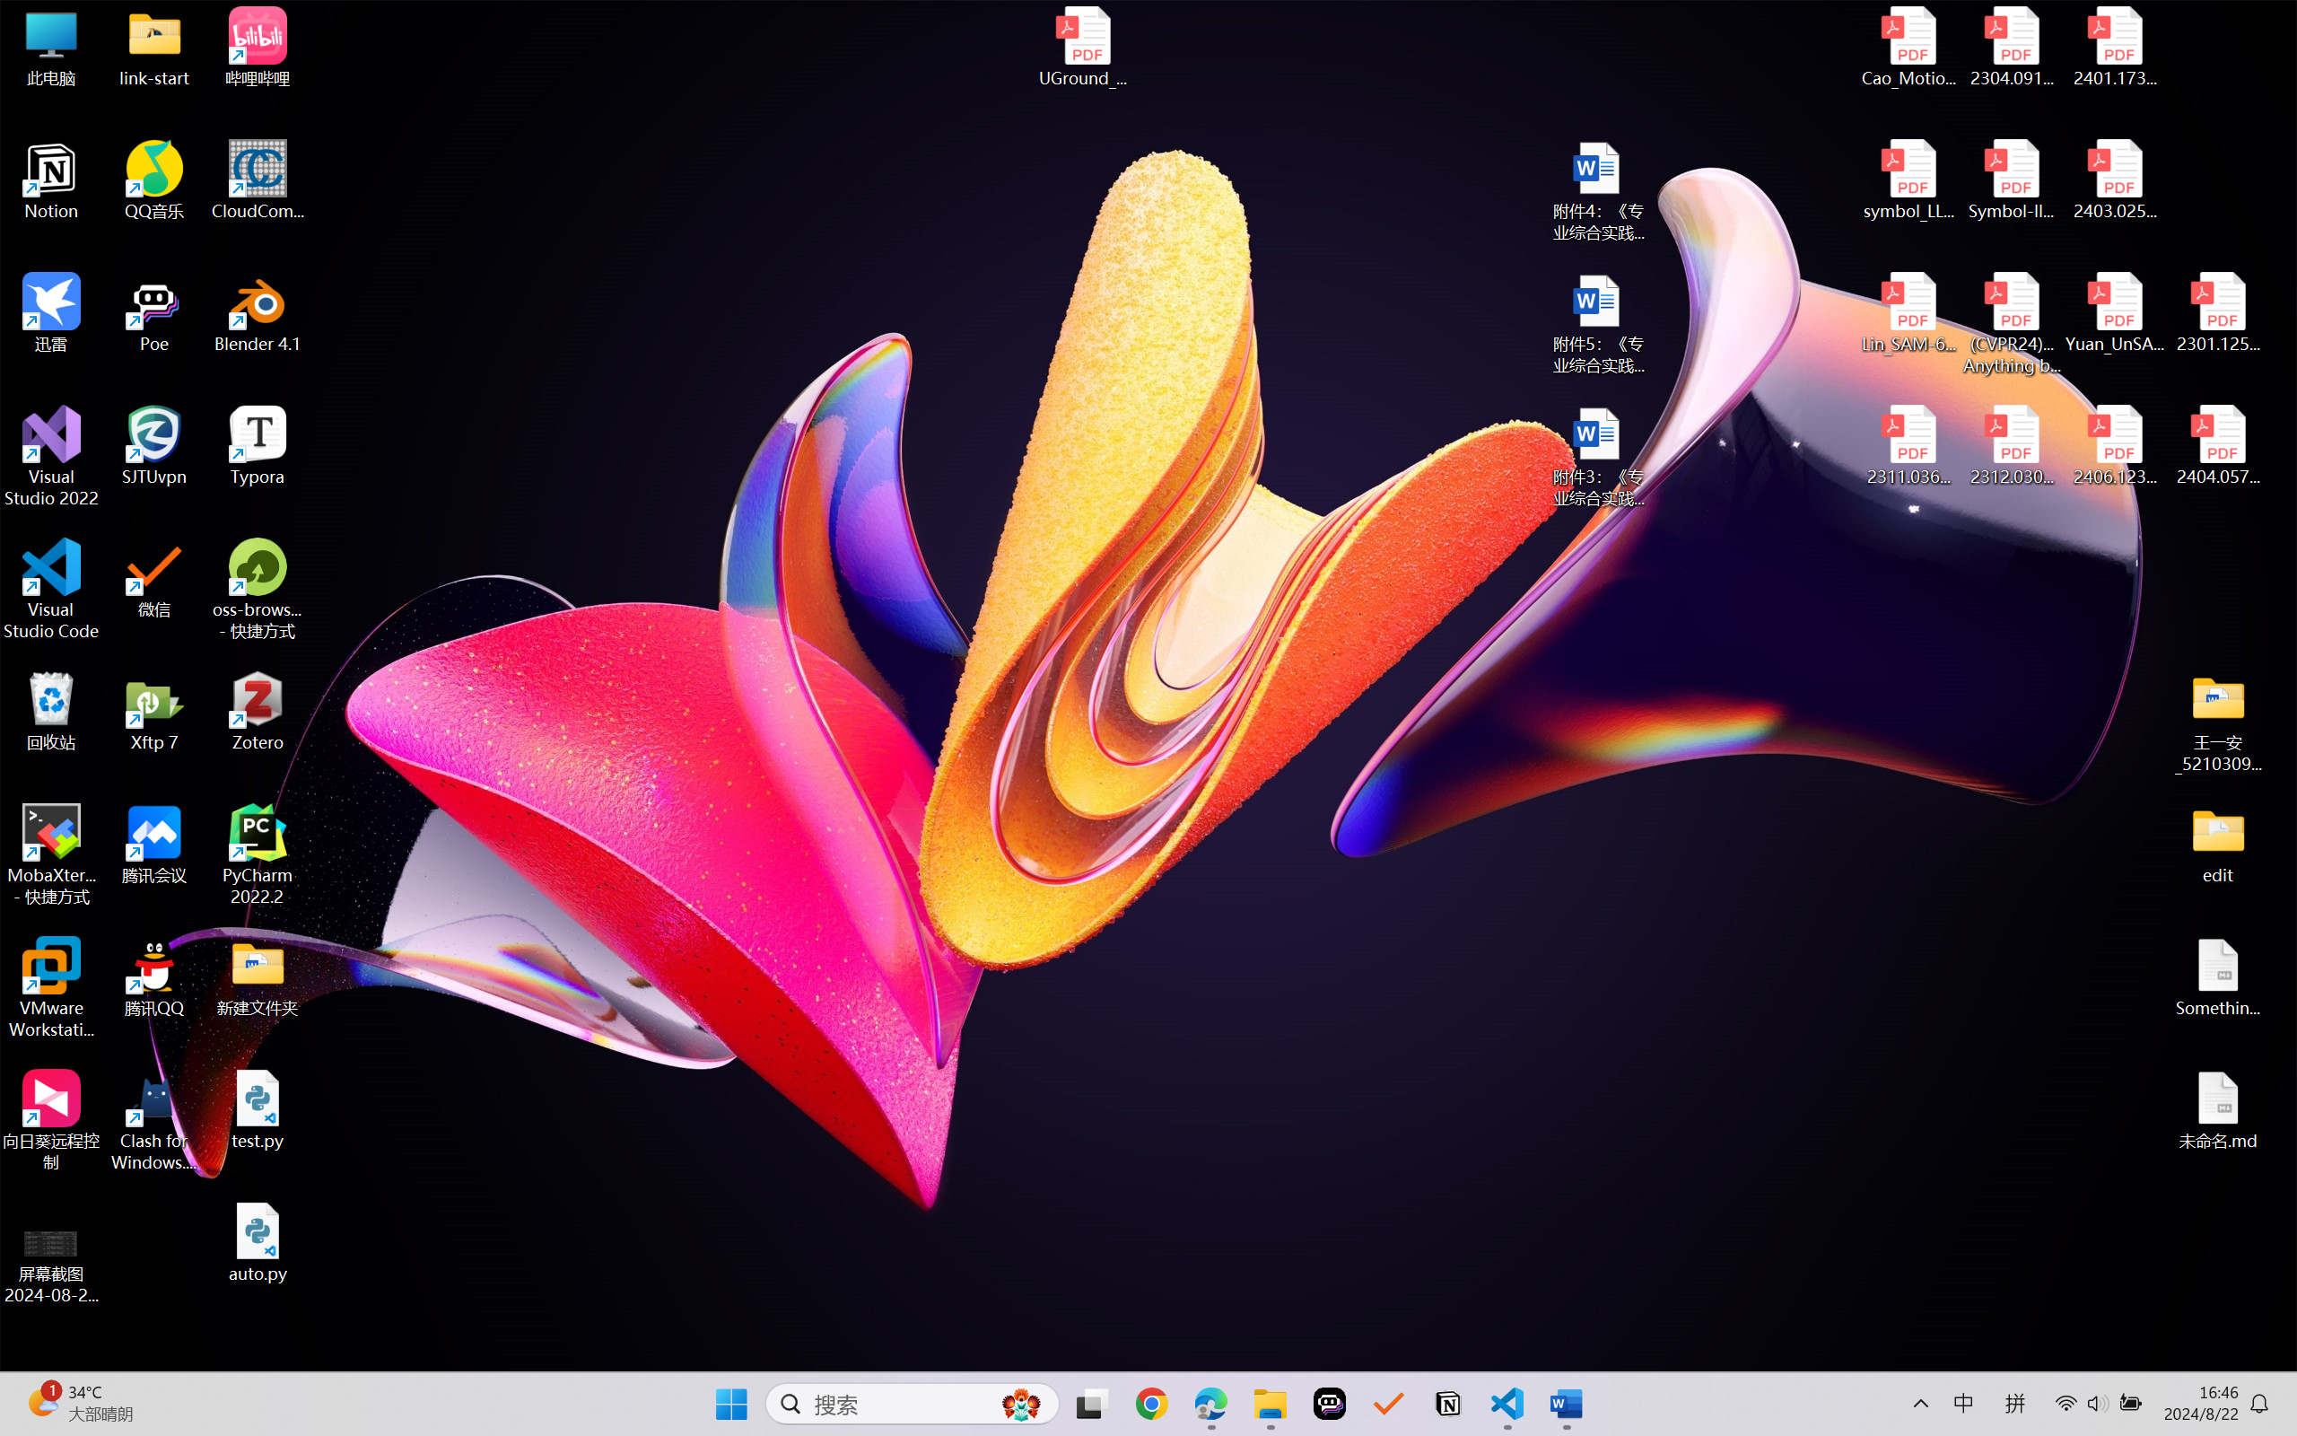 The height and width of the screenshot is (1436, 2297). What do you see at coordinates (1909, 446) in the screenshot?
I see `2311.03658v2.pdf` at bounding box center [1909, 446].